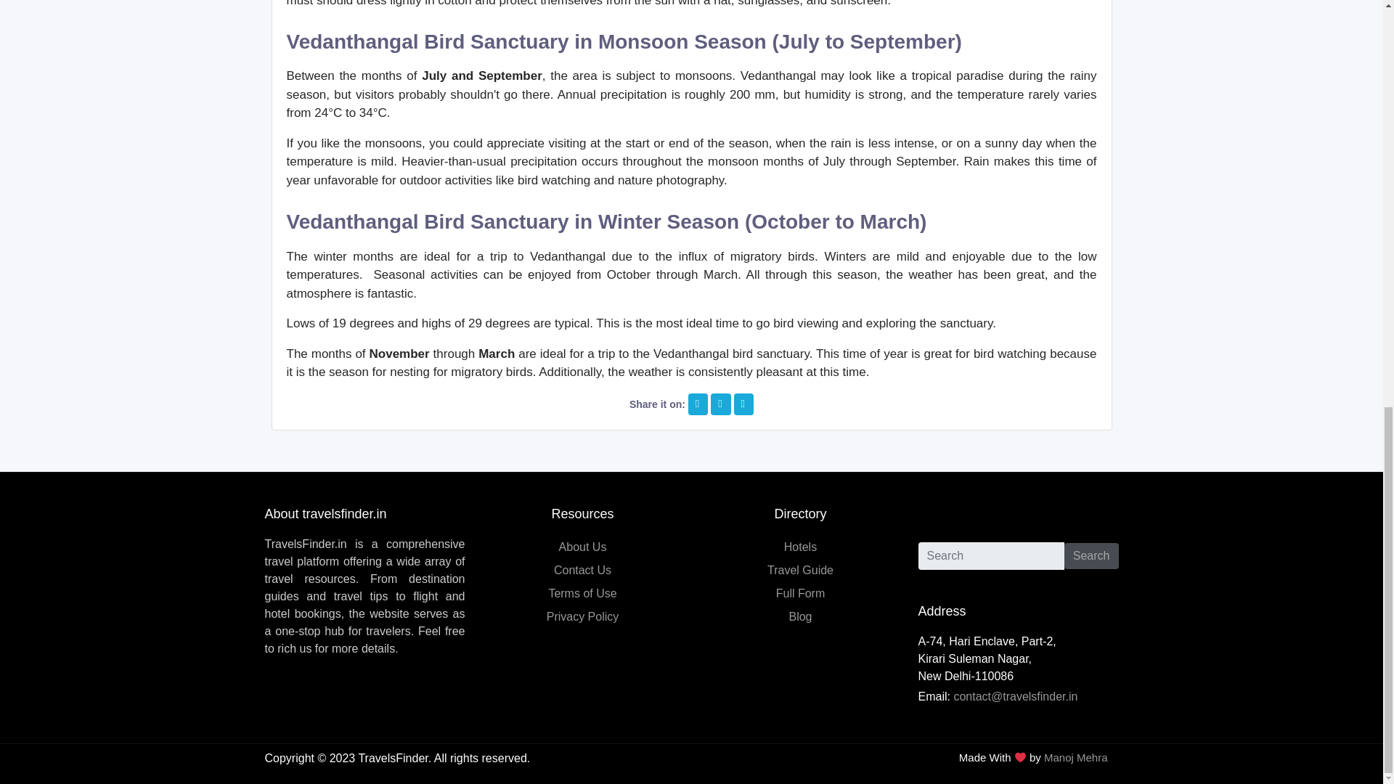 The width and height of the screenshot is (1394, 784). What do you see at coordinates (393, 758) in the screenshot?
I see `TravelsFinder` at bounding box center [393, 758].